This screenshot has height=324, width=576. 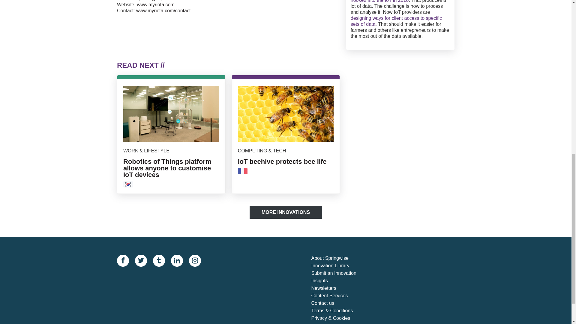 What do you see at coordinates (339, 296) in the screenshot?
I see `Content Services` at bounding box center [339, 296].